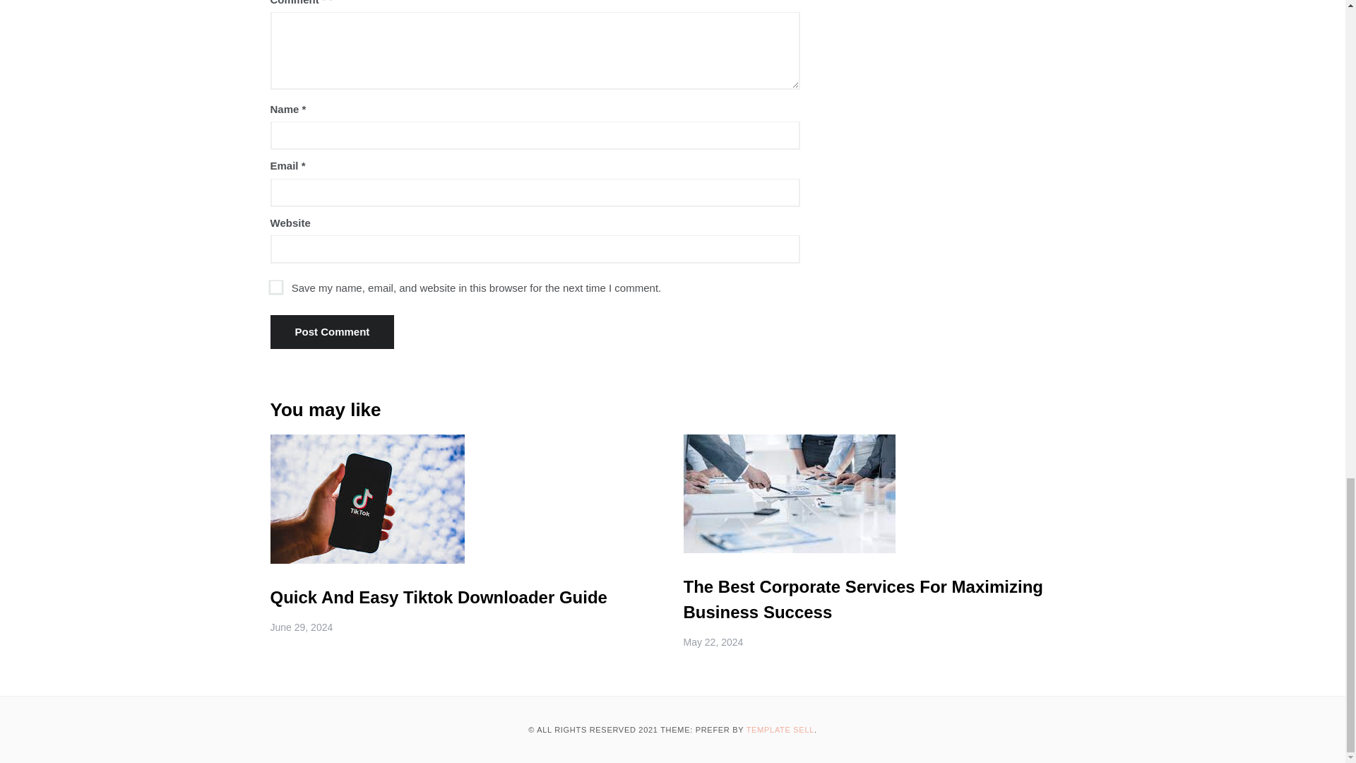 This screenshot has width=1356, height=763. I want to click on Post Comment, so click(332, 332).